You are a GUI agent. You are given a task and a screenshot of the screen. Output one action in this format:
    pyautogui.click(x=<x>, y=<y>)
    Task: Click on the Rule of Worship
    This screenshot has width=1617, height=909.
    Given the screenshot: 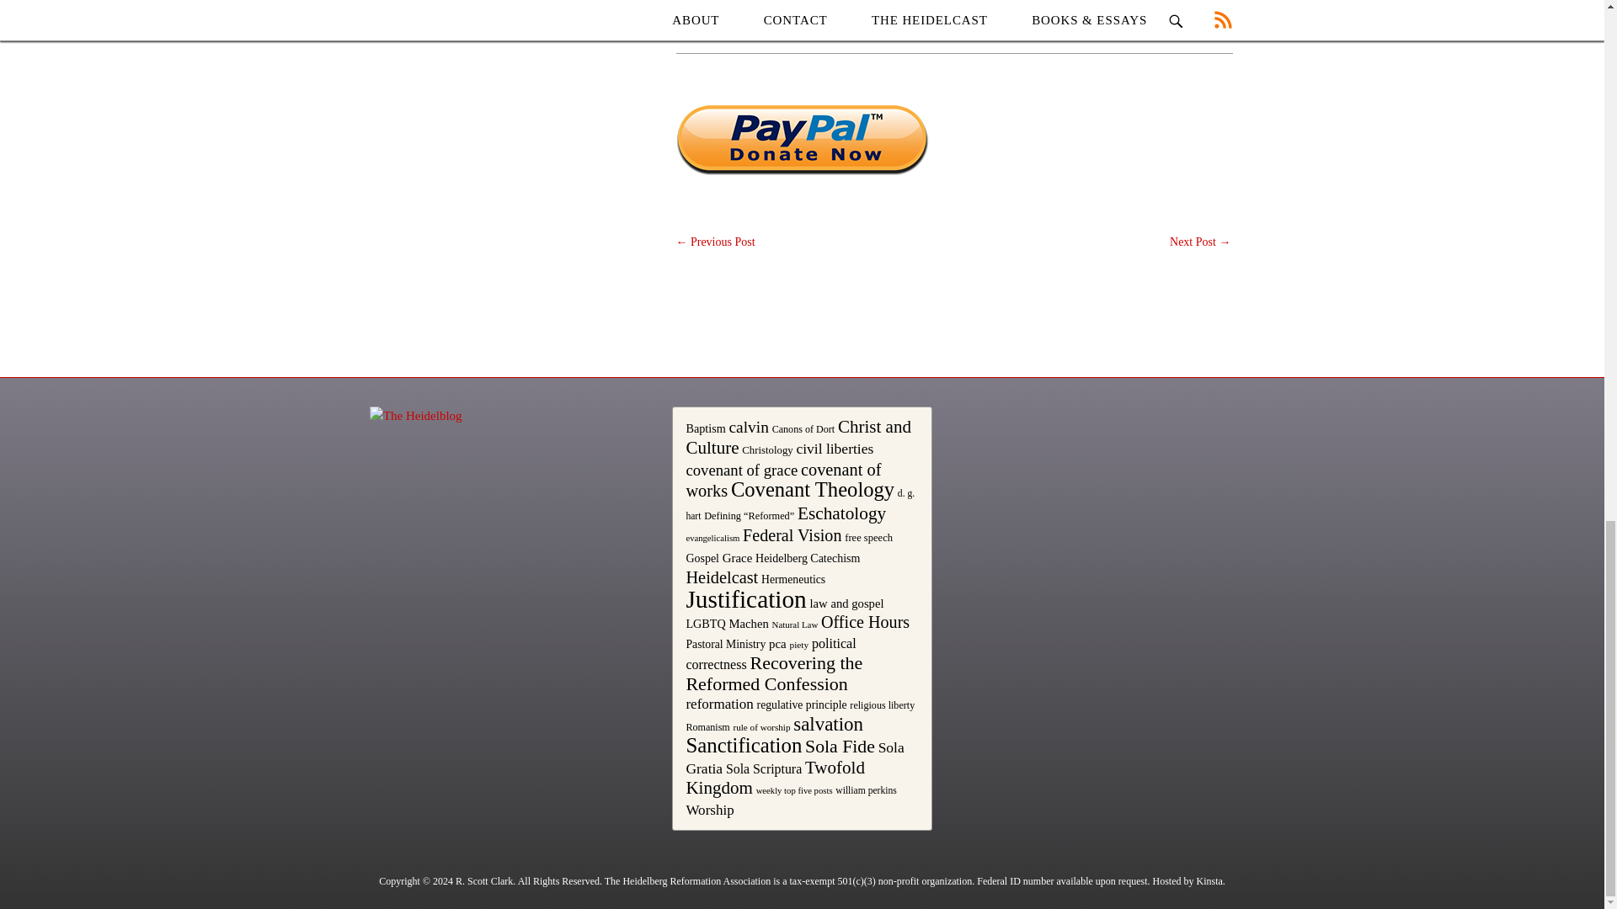 What is the action you would take?
    pyautogui.click(x=932, y=30)
    